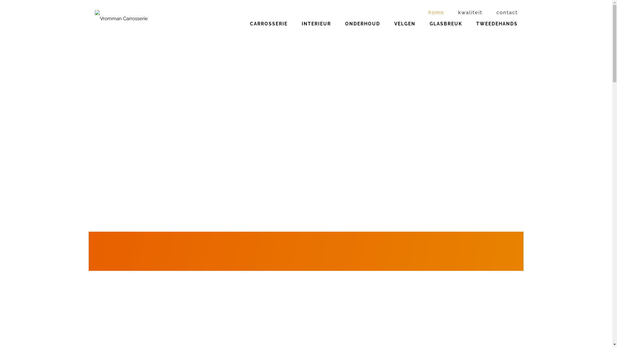  Describe the element at coordinates (316, 33) in the screenshot. I see `INTERIEUR` at that location.